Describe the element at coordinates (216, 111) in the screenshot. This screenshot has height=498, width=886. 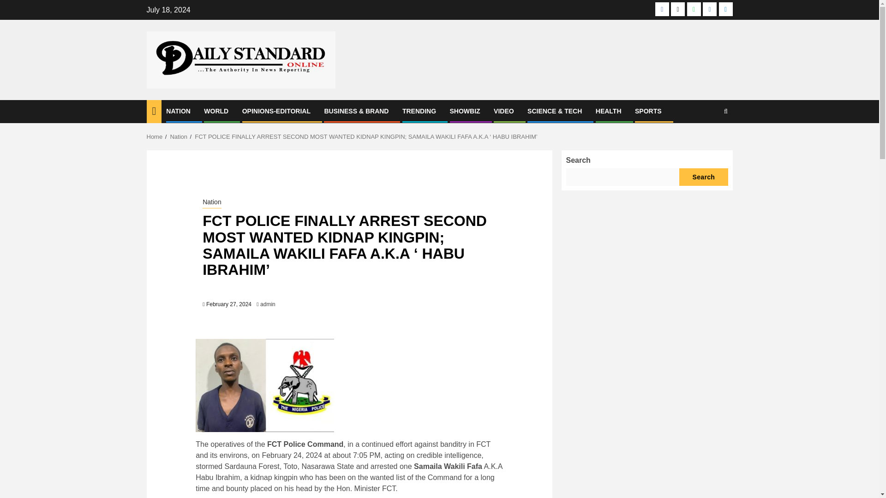
I see `WORLD` at that location.